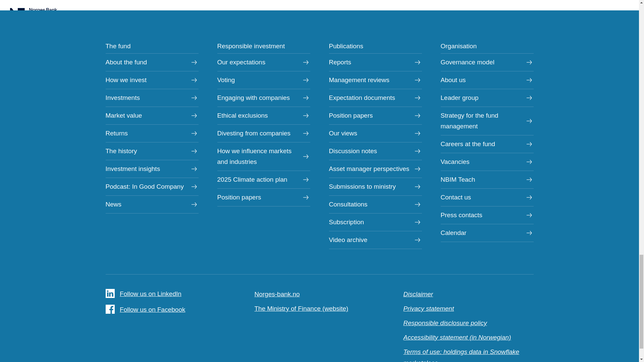 The image size is (644, 362). I want to click on Our expectations, so click(264, 62).